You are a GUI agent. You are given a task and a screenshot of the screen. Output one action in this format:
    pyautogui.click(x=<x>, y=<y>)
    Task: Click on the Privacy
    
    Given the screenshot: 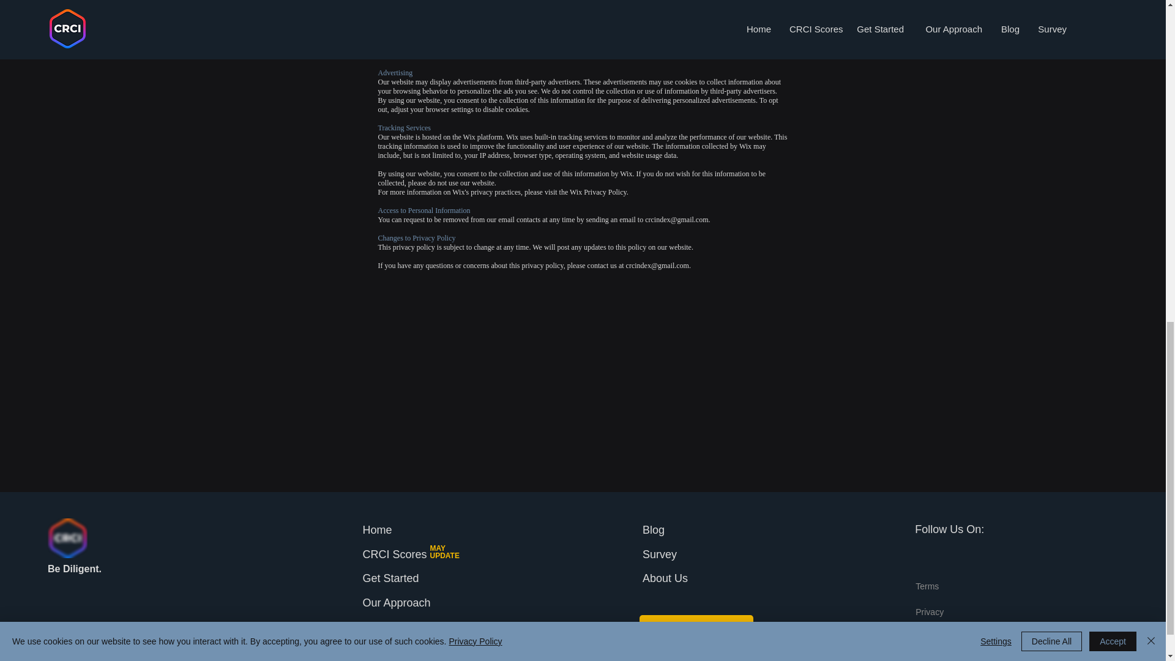 What is the action you would take?
    pyautogui.click(x=929, y=612)
    